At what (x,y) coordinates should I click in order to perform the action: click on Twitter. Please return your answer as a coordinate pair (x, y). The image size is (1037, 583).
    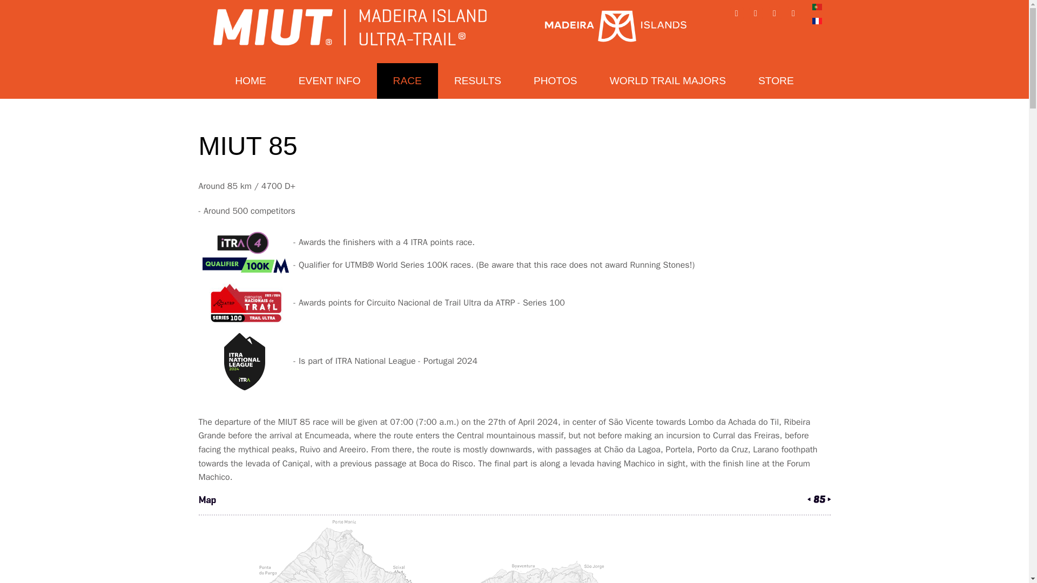
    Looking at the image, I should click on (775, 13).